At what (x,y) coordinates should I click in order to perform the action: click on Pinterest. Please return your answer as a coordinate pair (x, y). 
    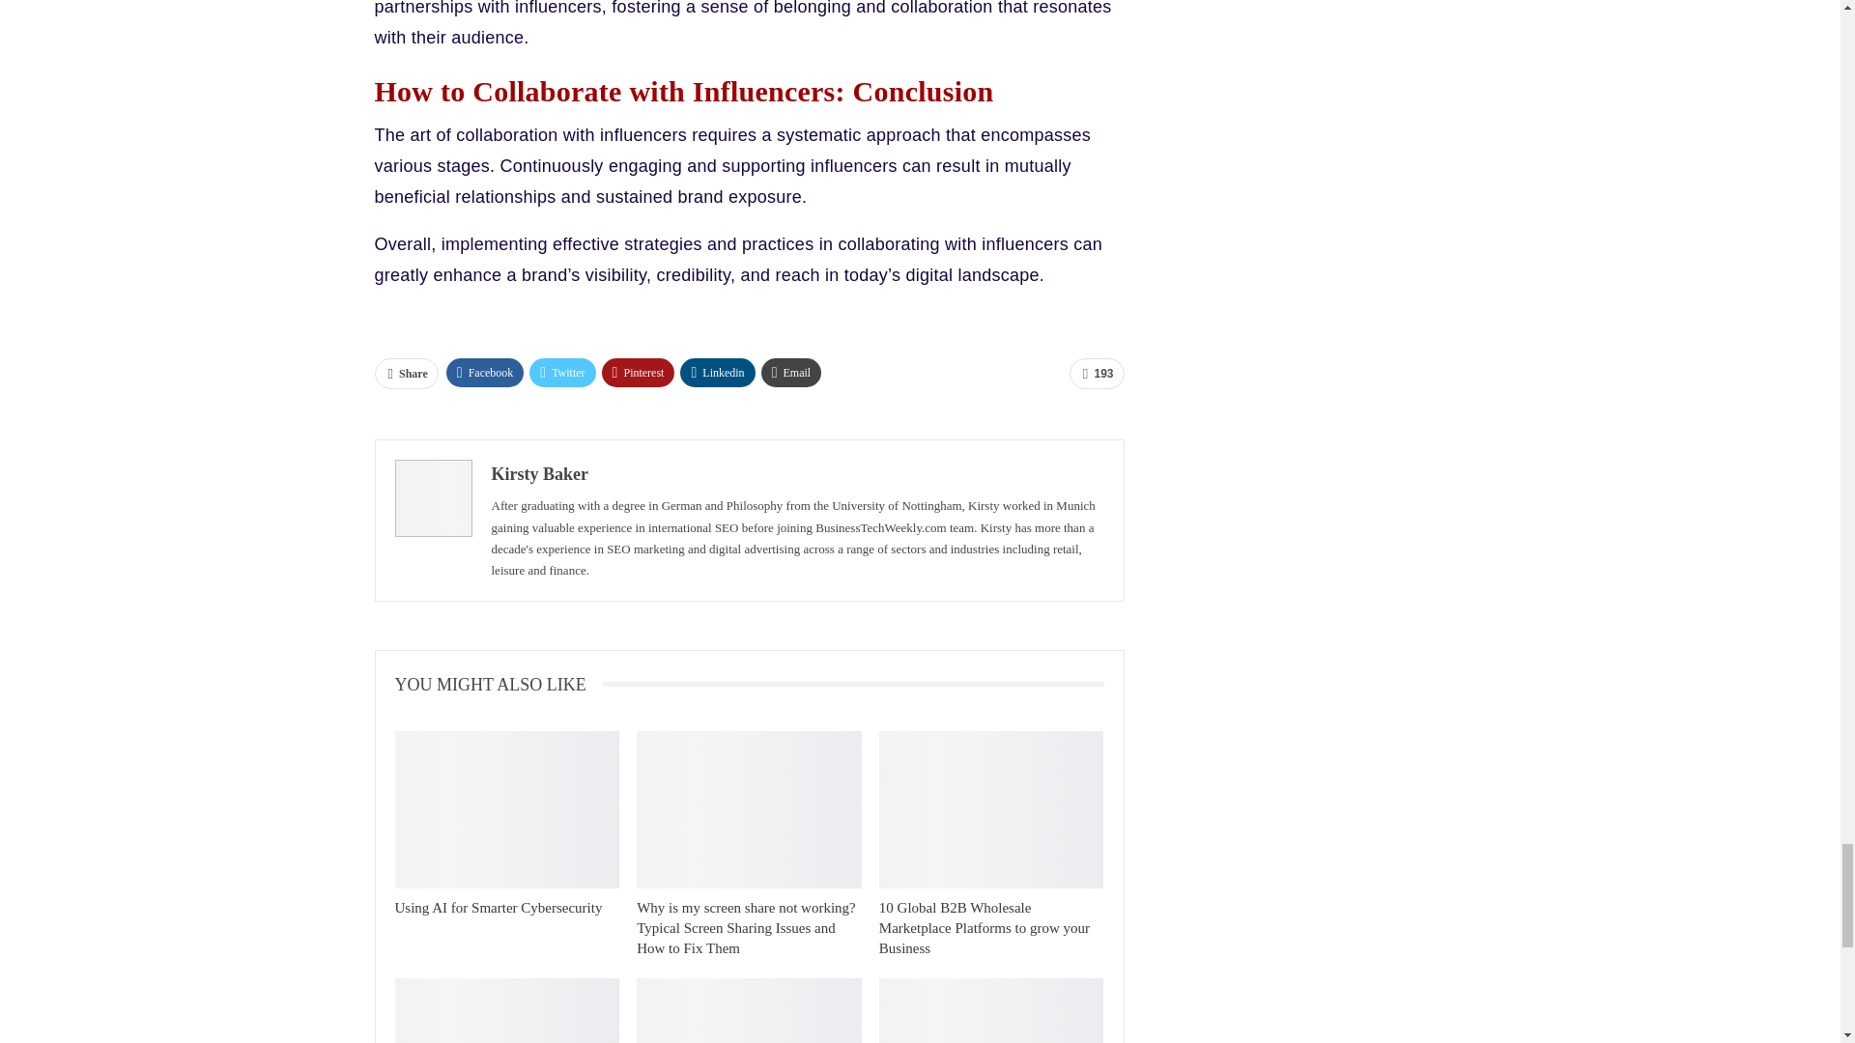
    Looking at the image, I should click on (638, 373).